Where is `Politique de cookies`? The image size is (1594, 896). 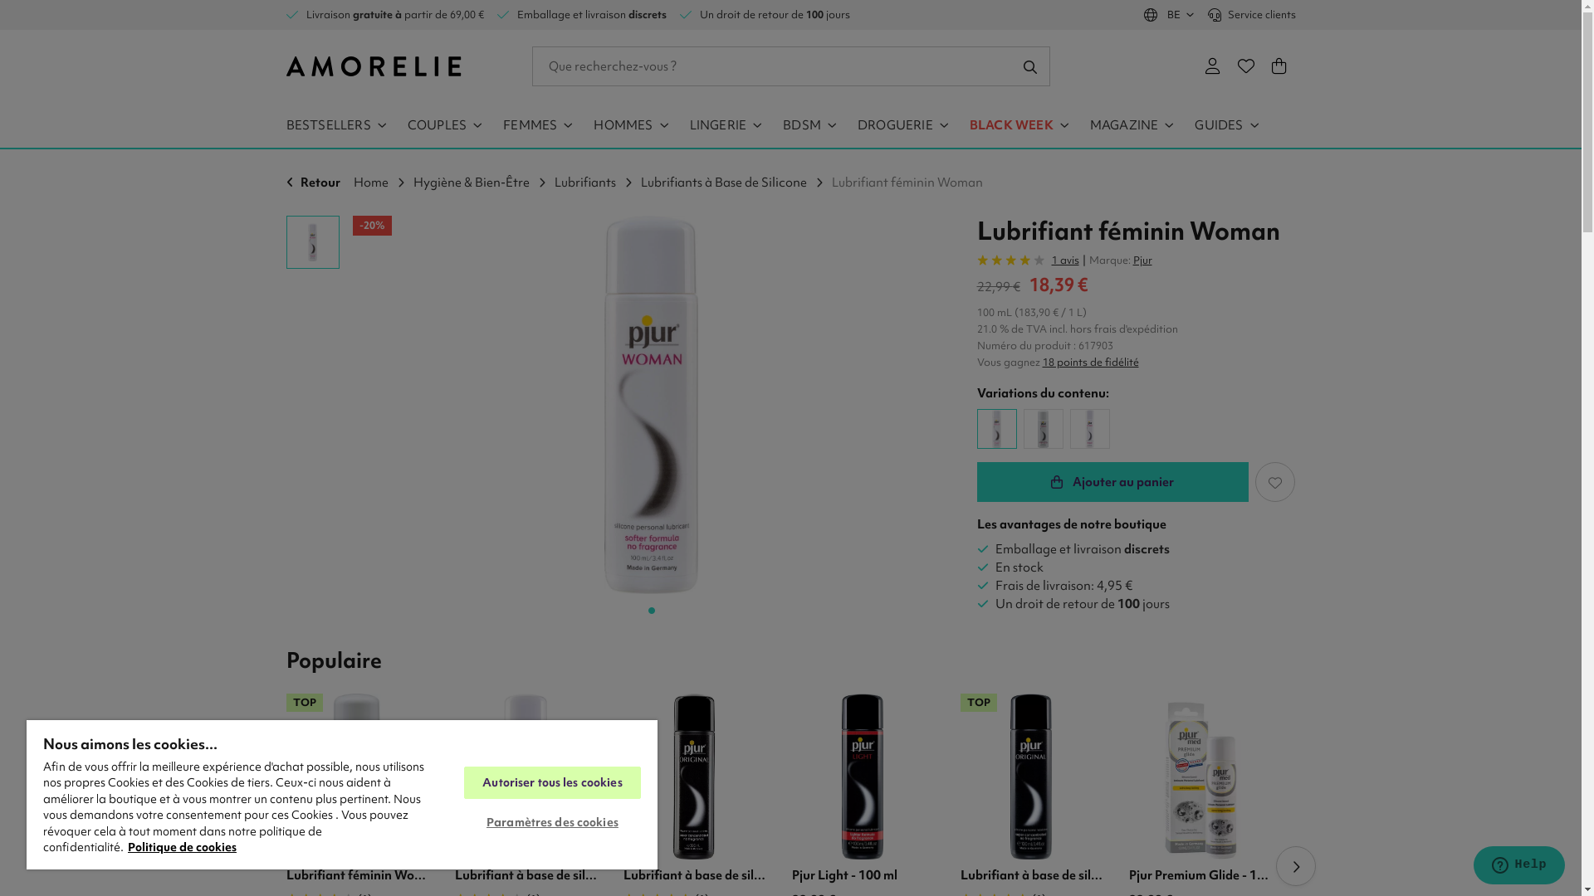 Politique de cookies is located at coordinates (183, 847).